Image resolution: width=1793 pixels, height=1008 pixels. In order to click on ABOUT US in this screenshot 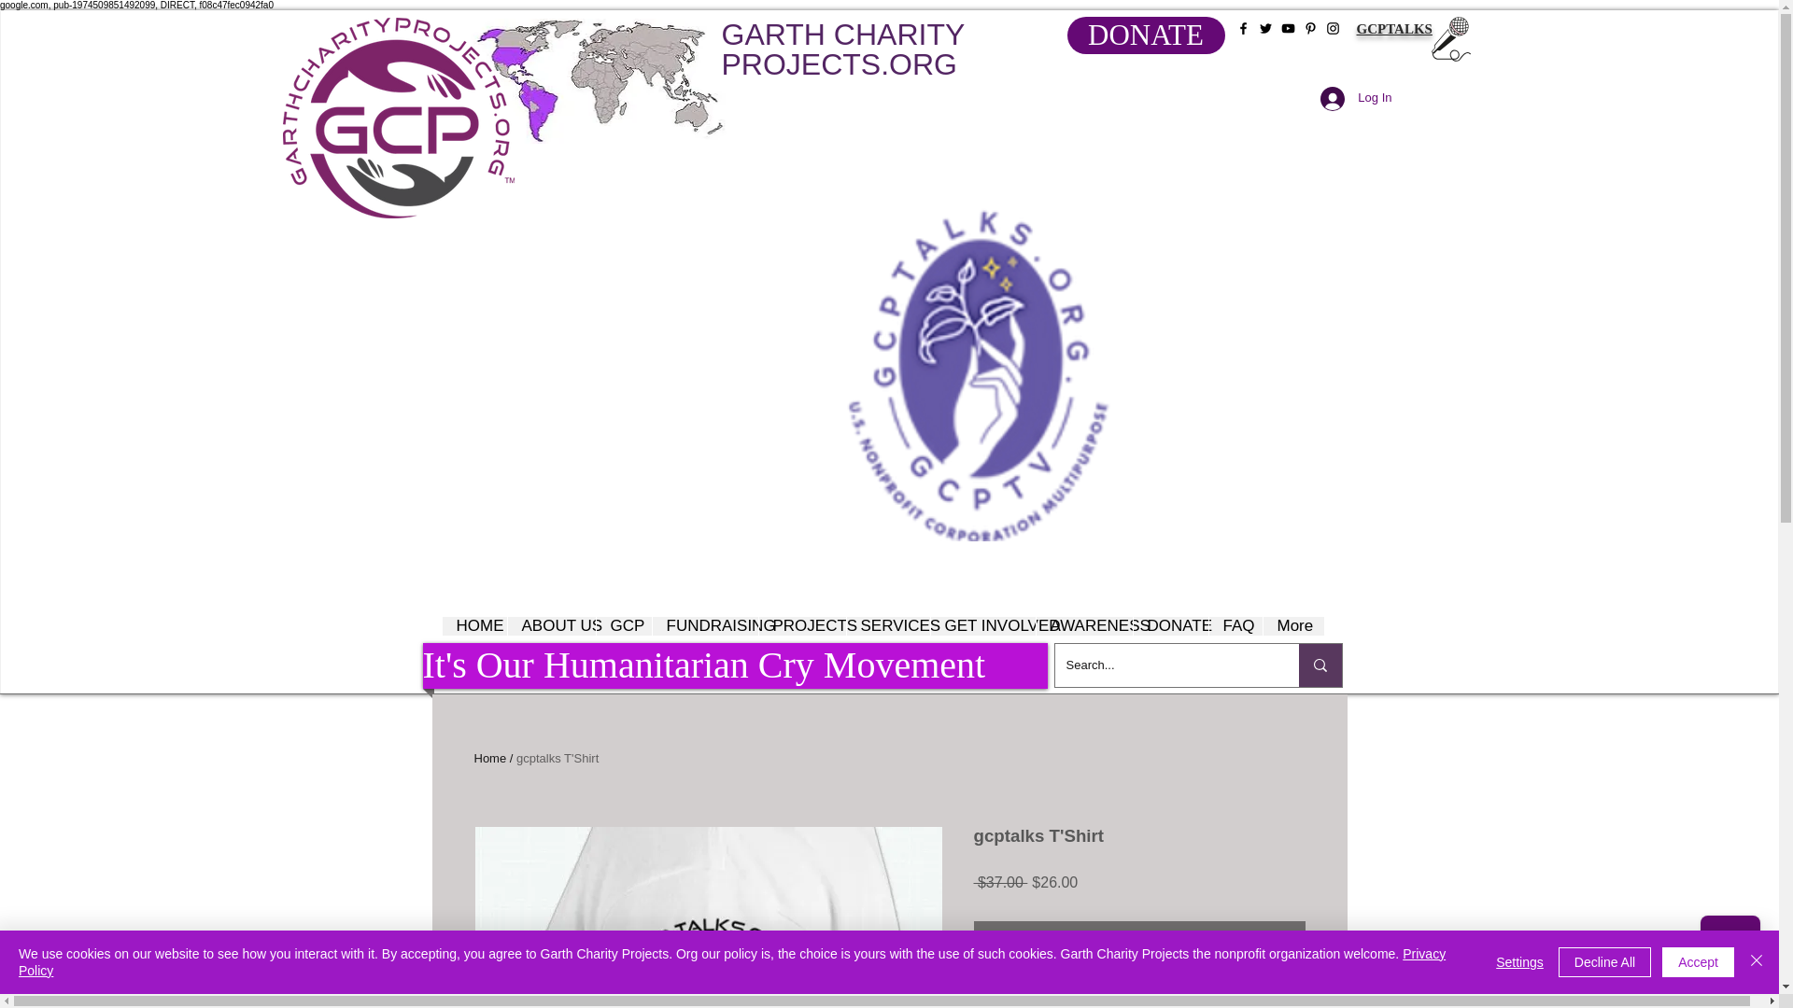, I will do `click(550, 625)`.